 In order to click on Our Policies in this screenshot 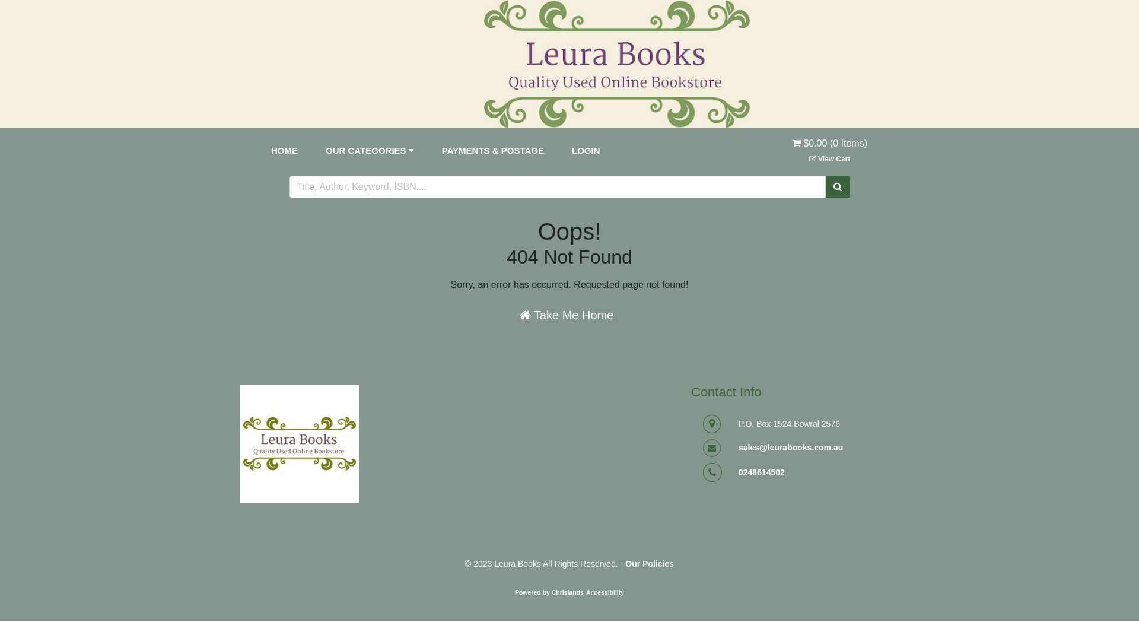, I will do `click(650, 564)`.